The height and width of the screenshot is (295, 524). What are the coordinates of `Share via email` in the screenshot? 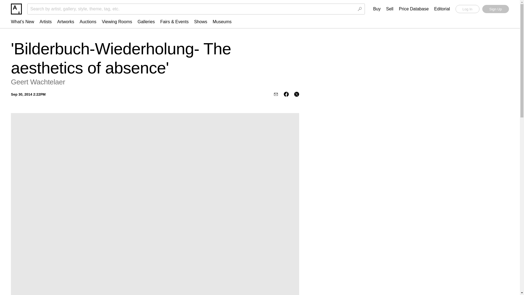 It's located at (276, 94).